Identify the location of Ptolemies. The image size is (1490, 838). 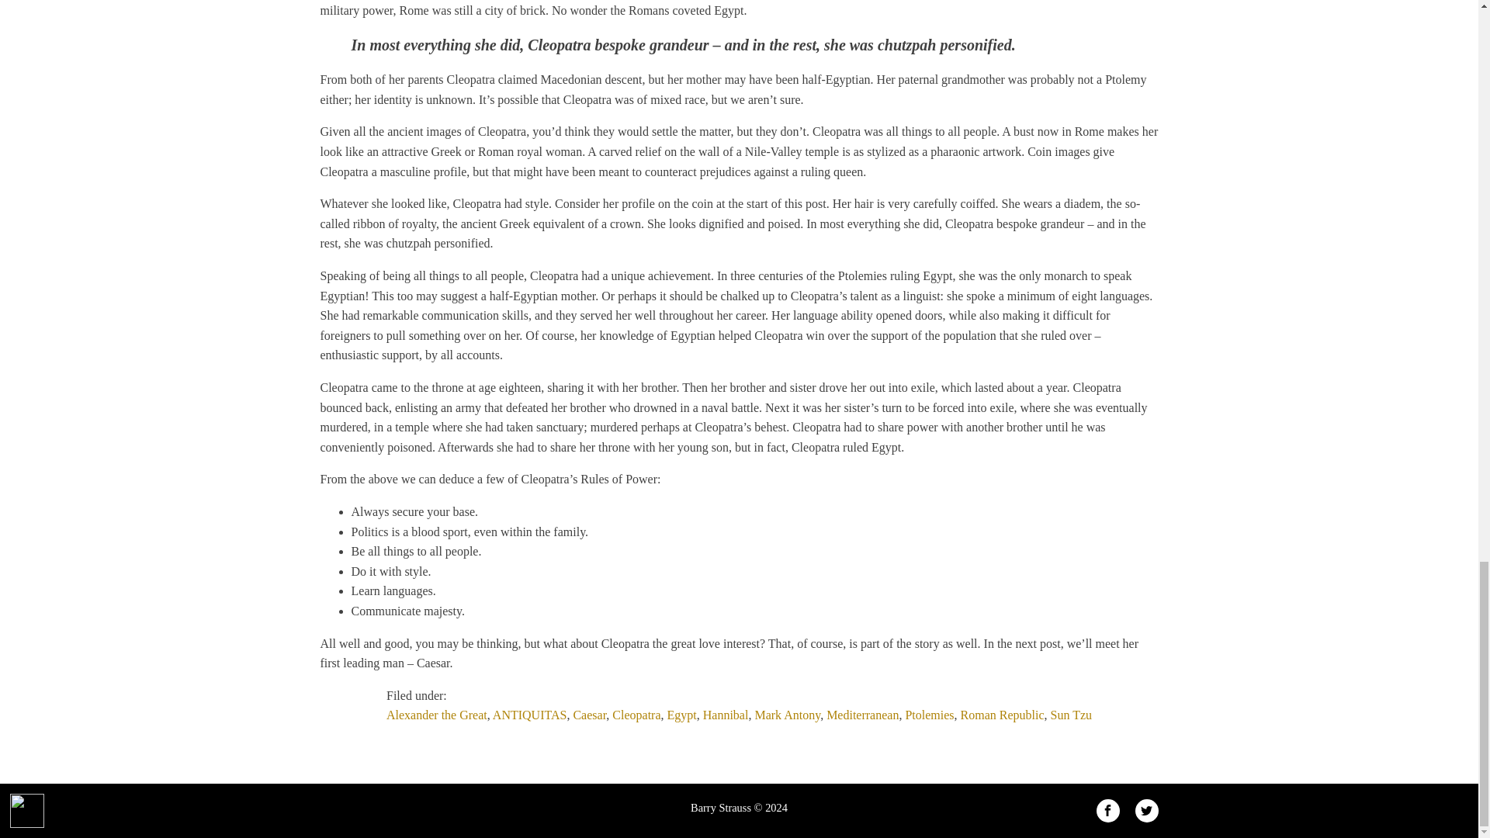
(928, 714).